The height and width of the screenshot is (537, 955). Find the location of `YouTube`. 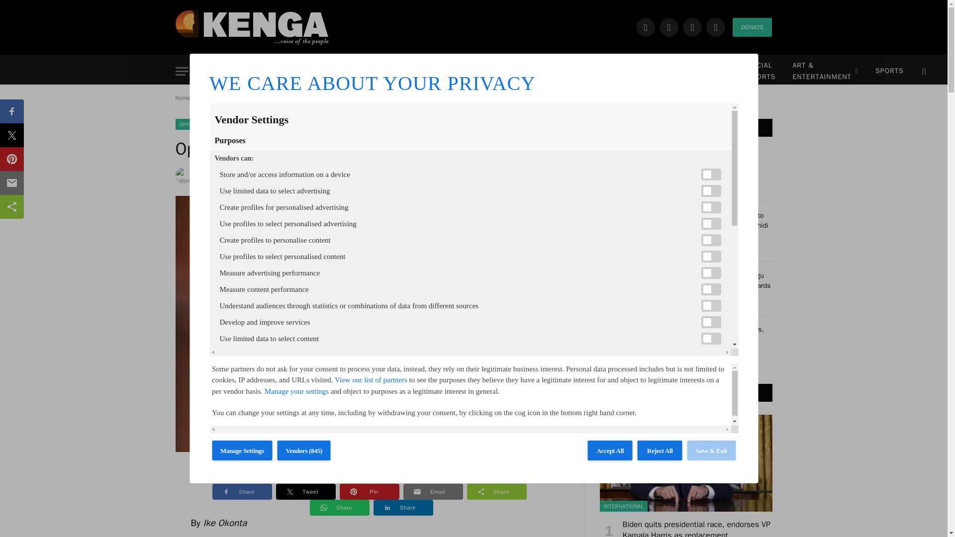

YouTube is located at coordinates (715, 27).